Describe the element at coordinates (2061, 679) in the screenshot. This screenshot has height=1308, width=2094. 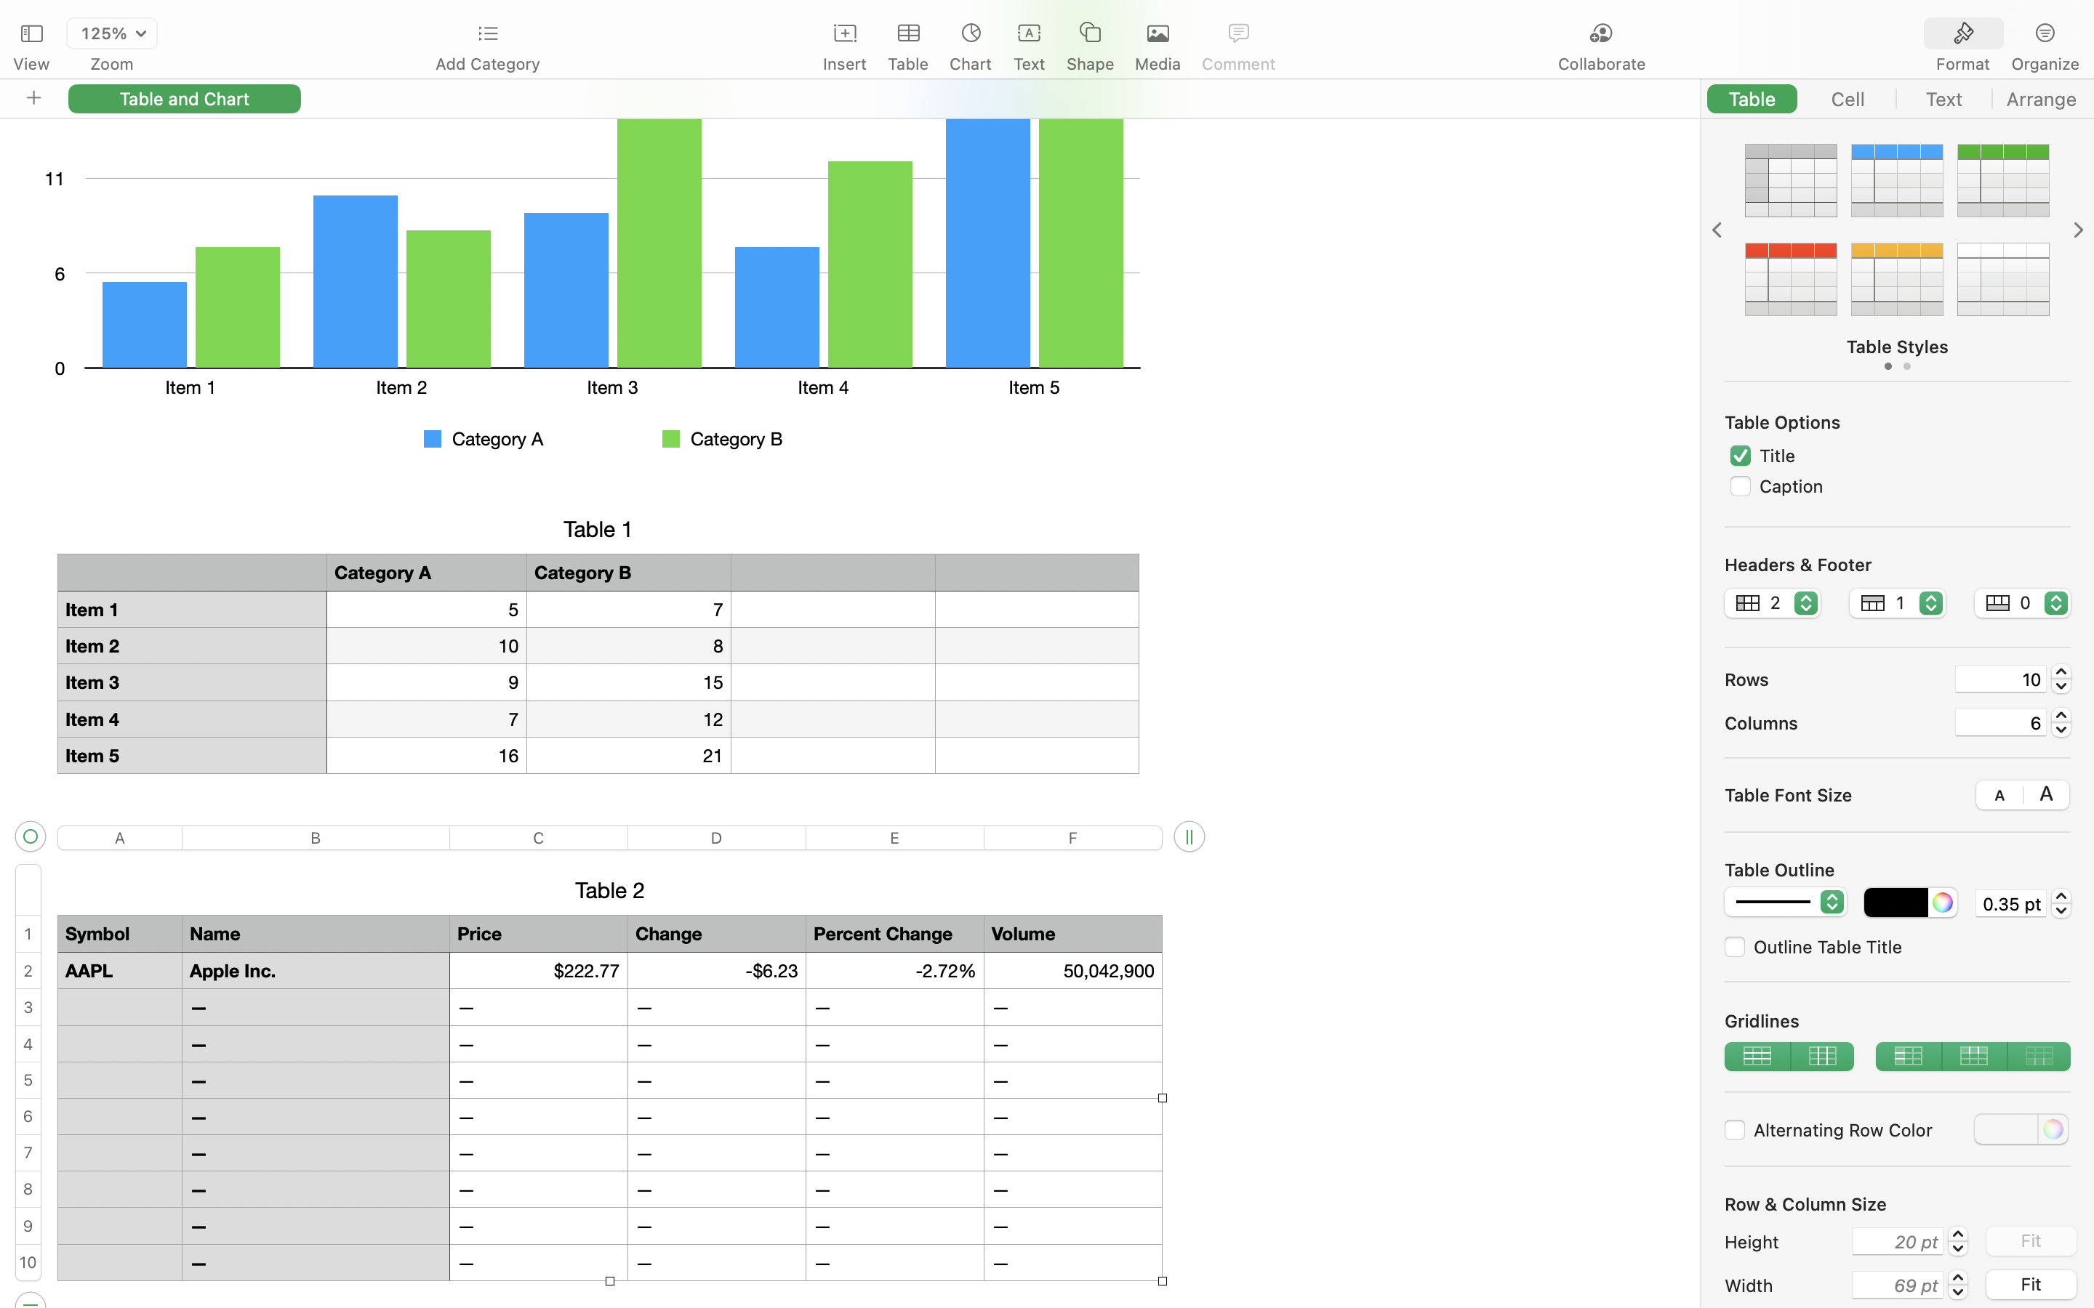
I see `10.0` at that location.